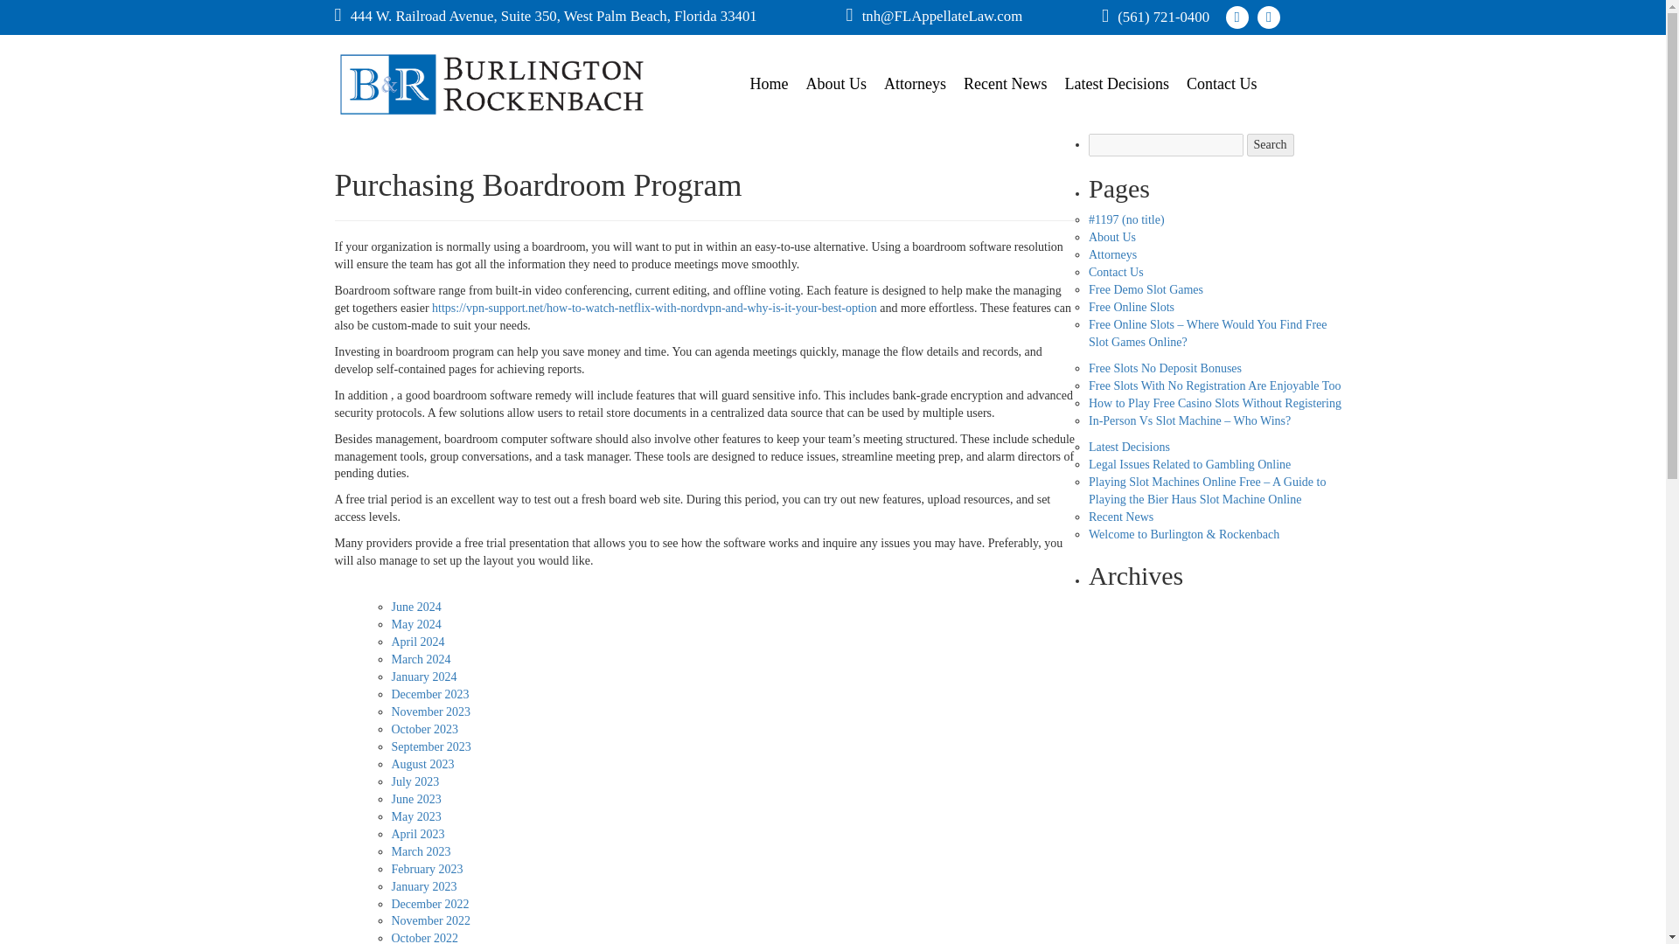 Image resolution: width=1679 pixels, height=944 pixels. Describe the element at coordinates (421, 659) in the screenshot. I see `March 2024` at that location.